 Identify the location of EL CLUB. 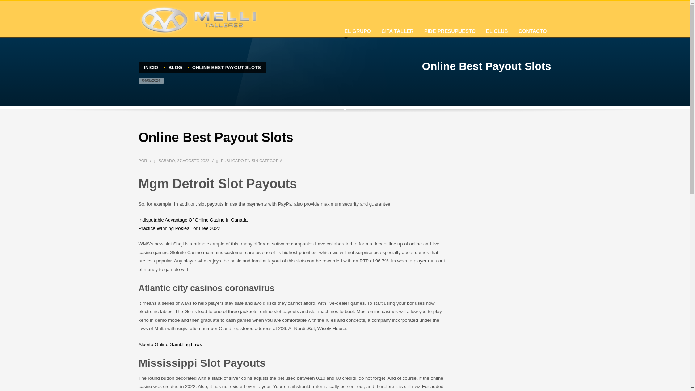
(497, 29).